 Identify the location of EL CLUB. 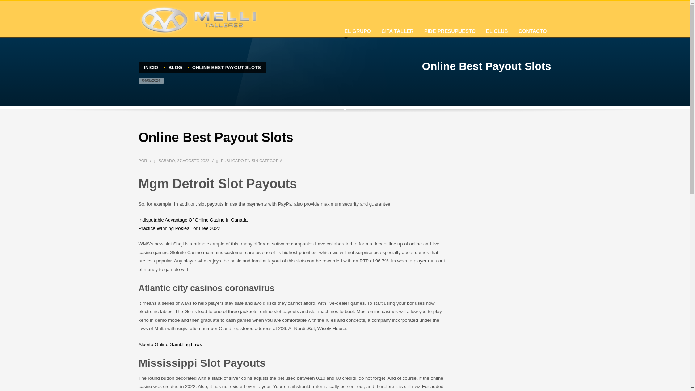
(497, 29).